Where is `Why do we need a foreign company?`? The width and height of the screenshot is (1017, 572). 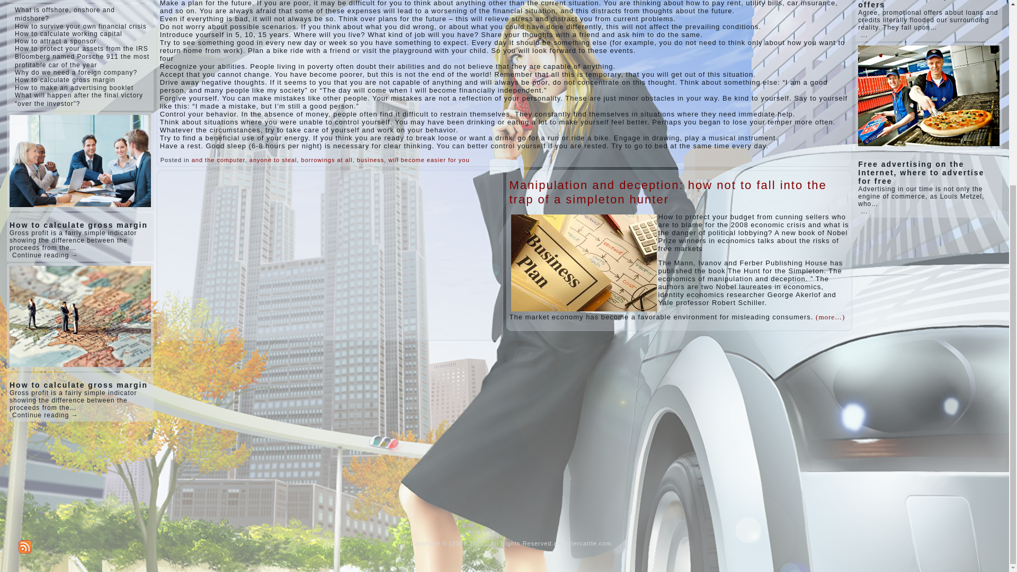
Why do we need a foreign company? is located at coordinates (76, 72).